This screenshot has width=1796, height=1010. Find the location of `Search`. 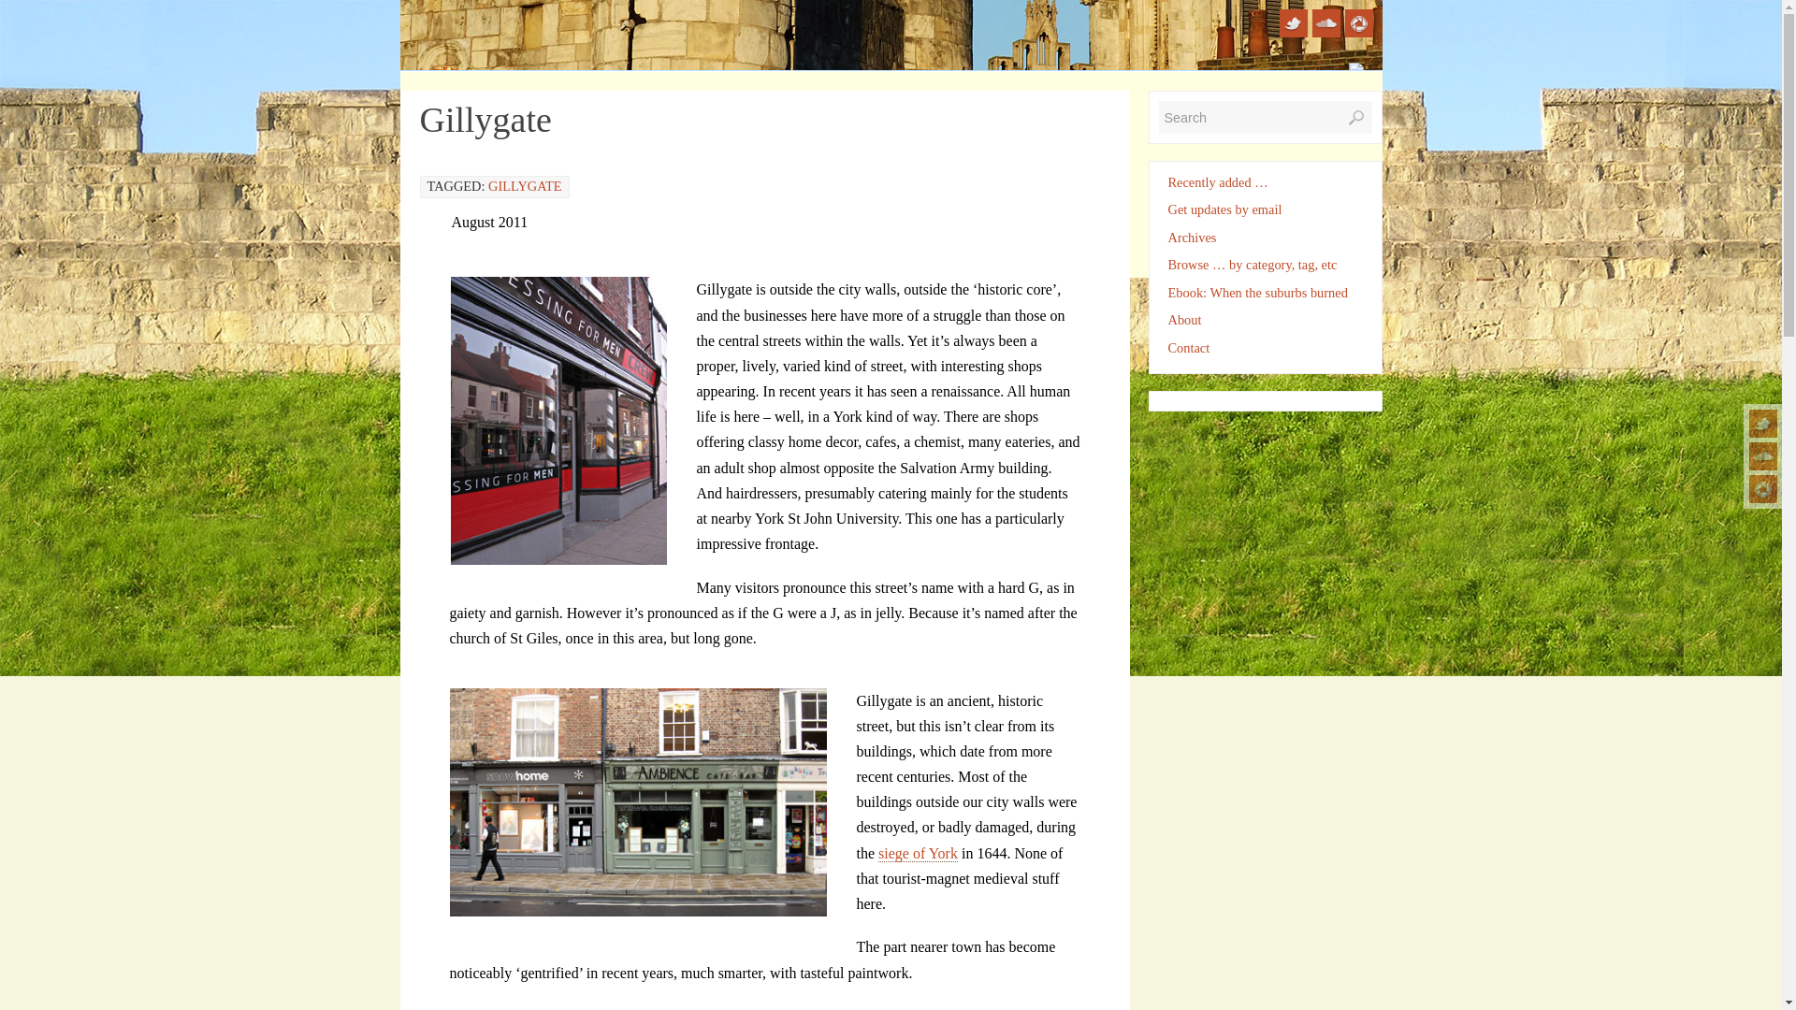

Search is located at coordinates (1265, 117).